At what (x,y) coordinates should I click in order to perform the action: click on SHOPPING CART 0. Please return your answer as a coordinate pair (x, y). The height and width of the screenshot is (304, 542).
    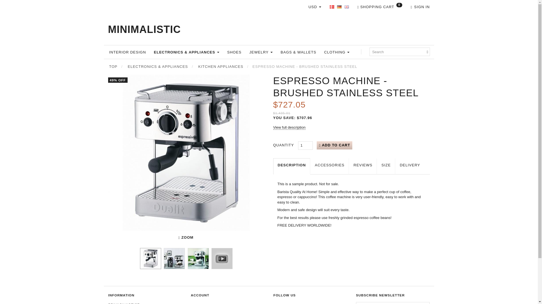
    Looking at the image, I should click on (379, 7).